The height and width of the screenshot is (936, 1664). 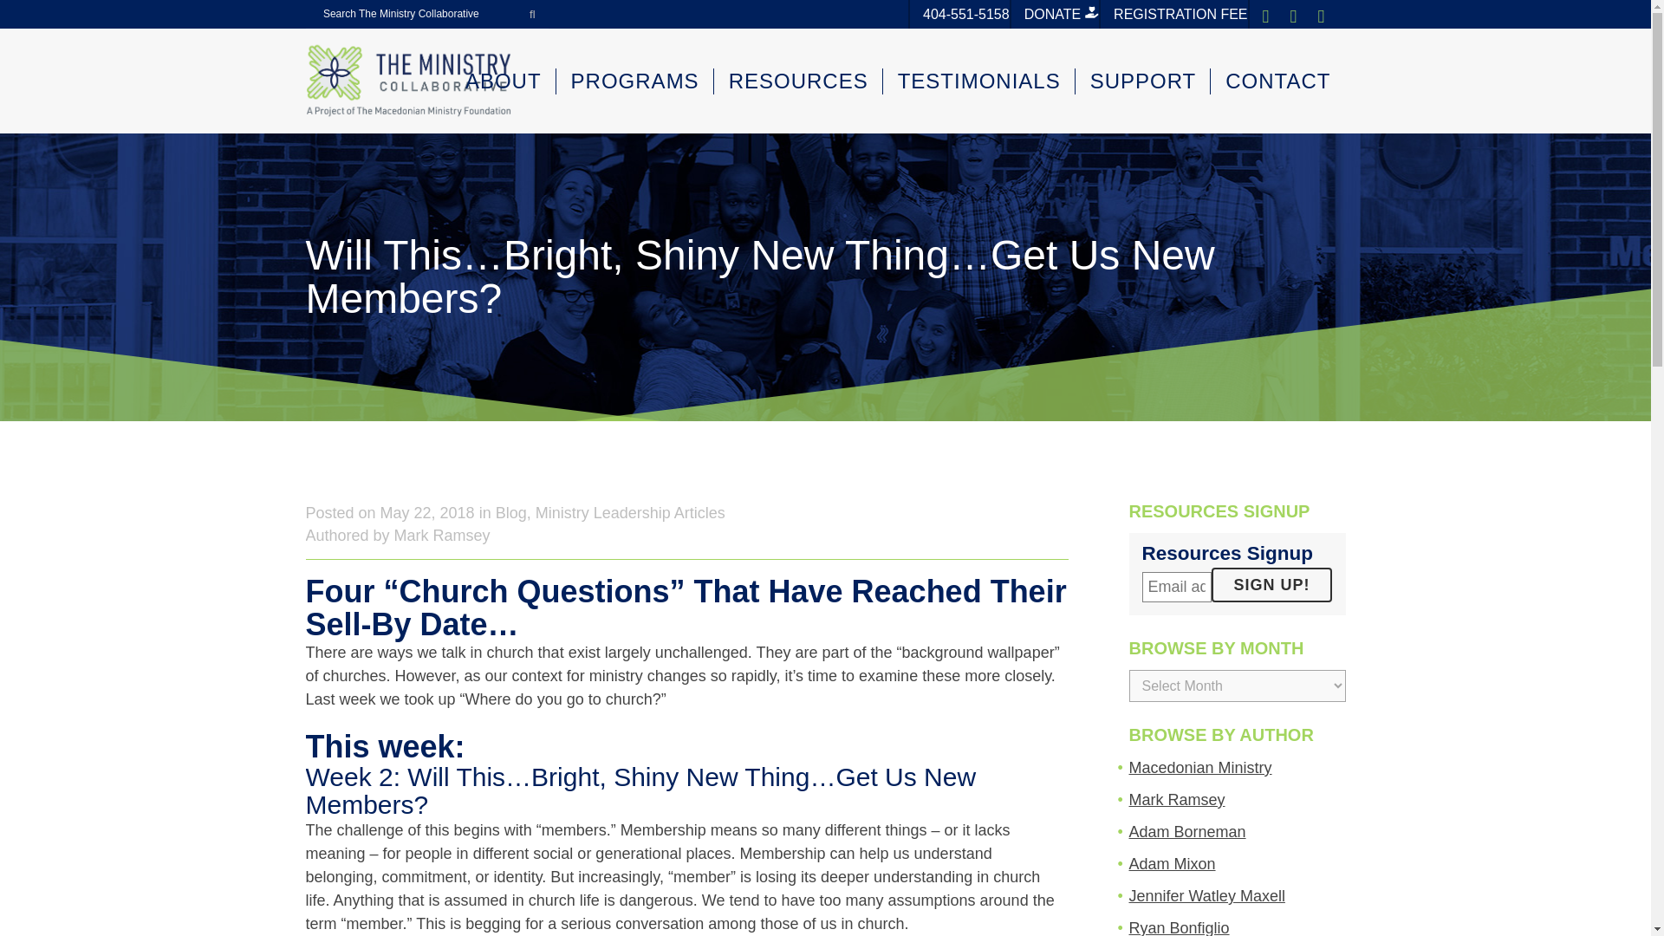 What do you see at coordinates (1142, 81) in the screenshot?
I see `SUPPORT` at bounding box center [1142, 81].